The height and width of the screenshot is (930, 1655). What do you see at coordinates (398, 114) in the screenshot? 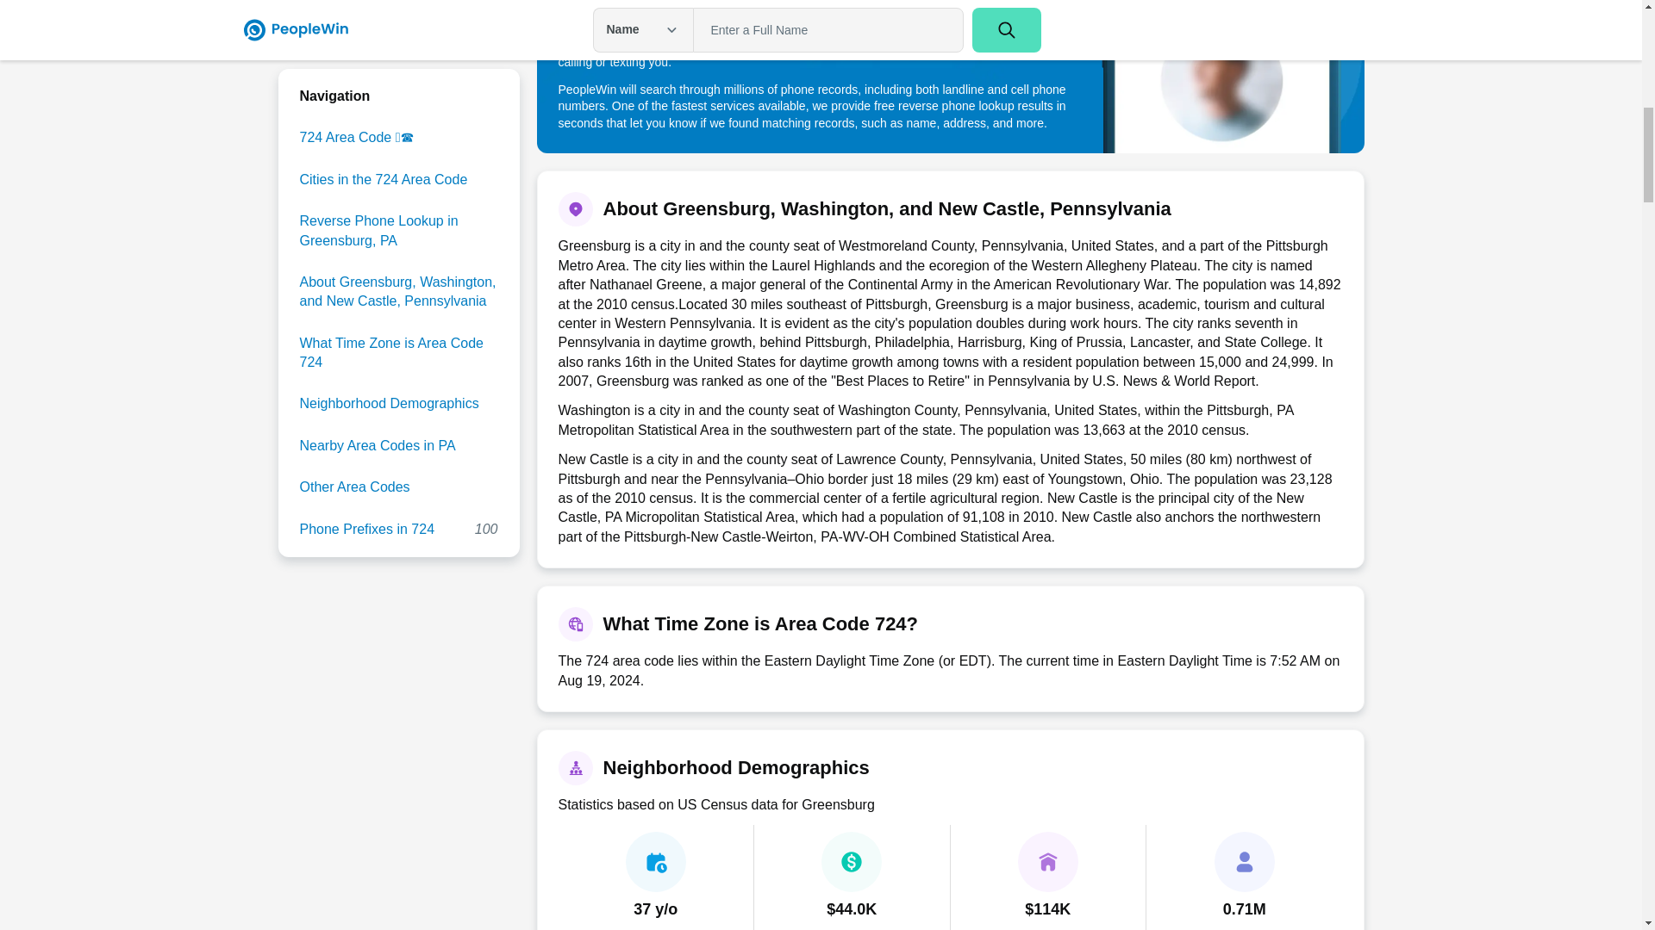
I see `Other Area Codes` at bounding box center [398, 114].